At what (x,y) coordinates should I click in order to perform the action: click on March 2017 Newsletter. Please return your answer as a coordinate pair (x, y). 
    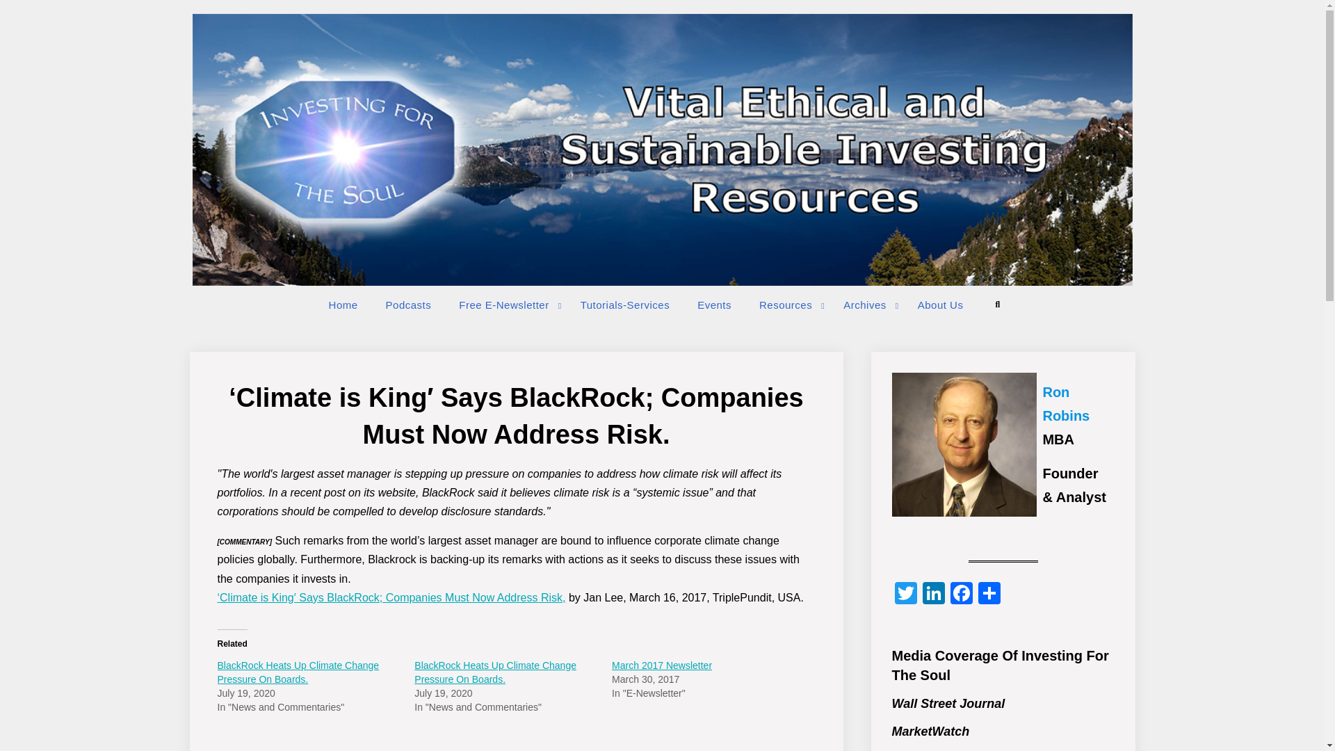
    Looking at the image, I should click on (661, 665).